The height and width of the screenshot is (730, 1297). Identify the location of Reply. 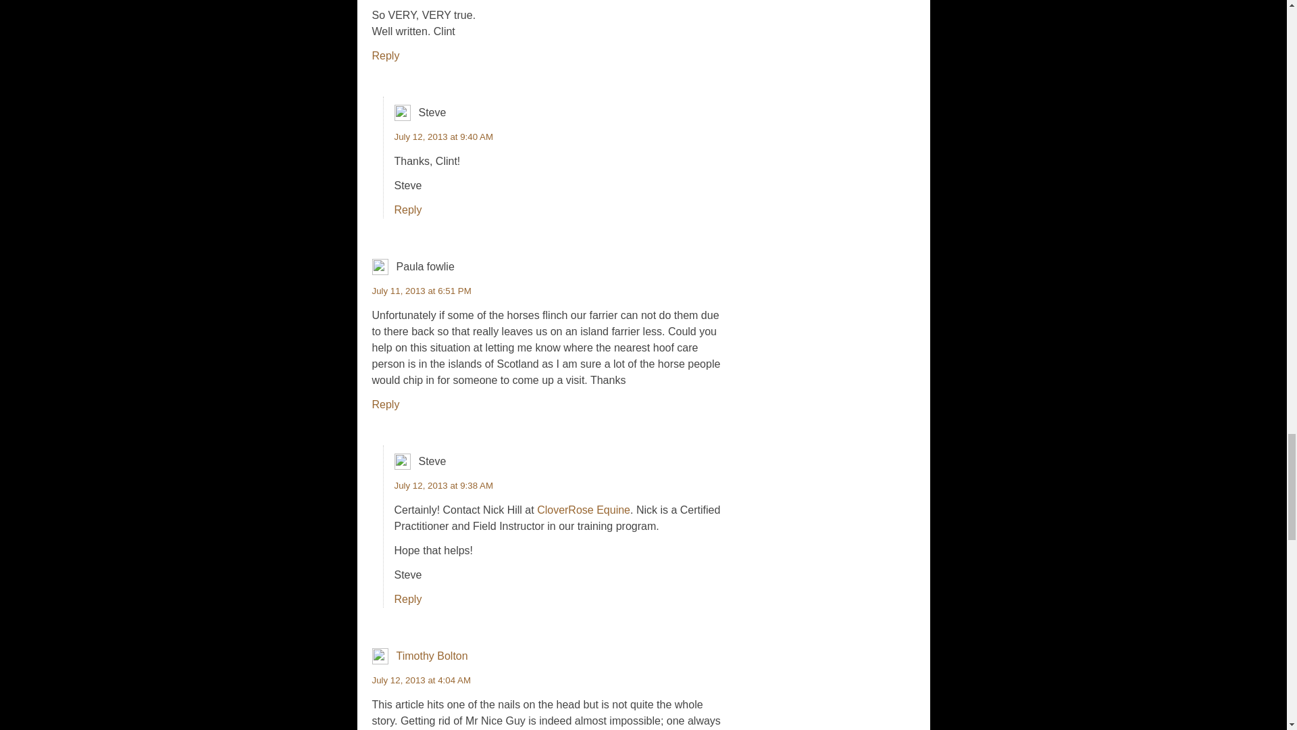
(408, 599).